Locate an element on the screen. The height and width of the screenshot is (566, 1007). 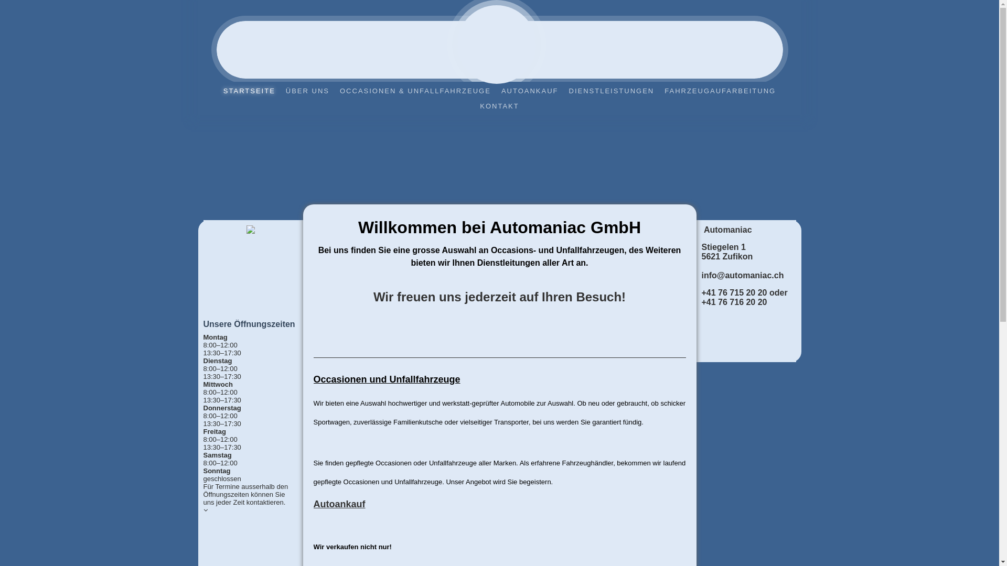
Autoankauf is located at coordinates (340, 504).